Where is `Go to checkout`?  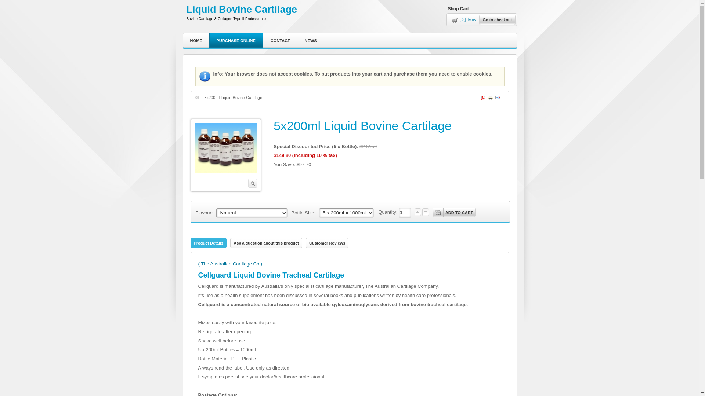 Go to checkout is located at coordinates (497, 20).